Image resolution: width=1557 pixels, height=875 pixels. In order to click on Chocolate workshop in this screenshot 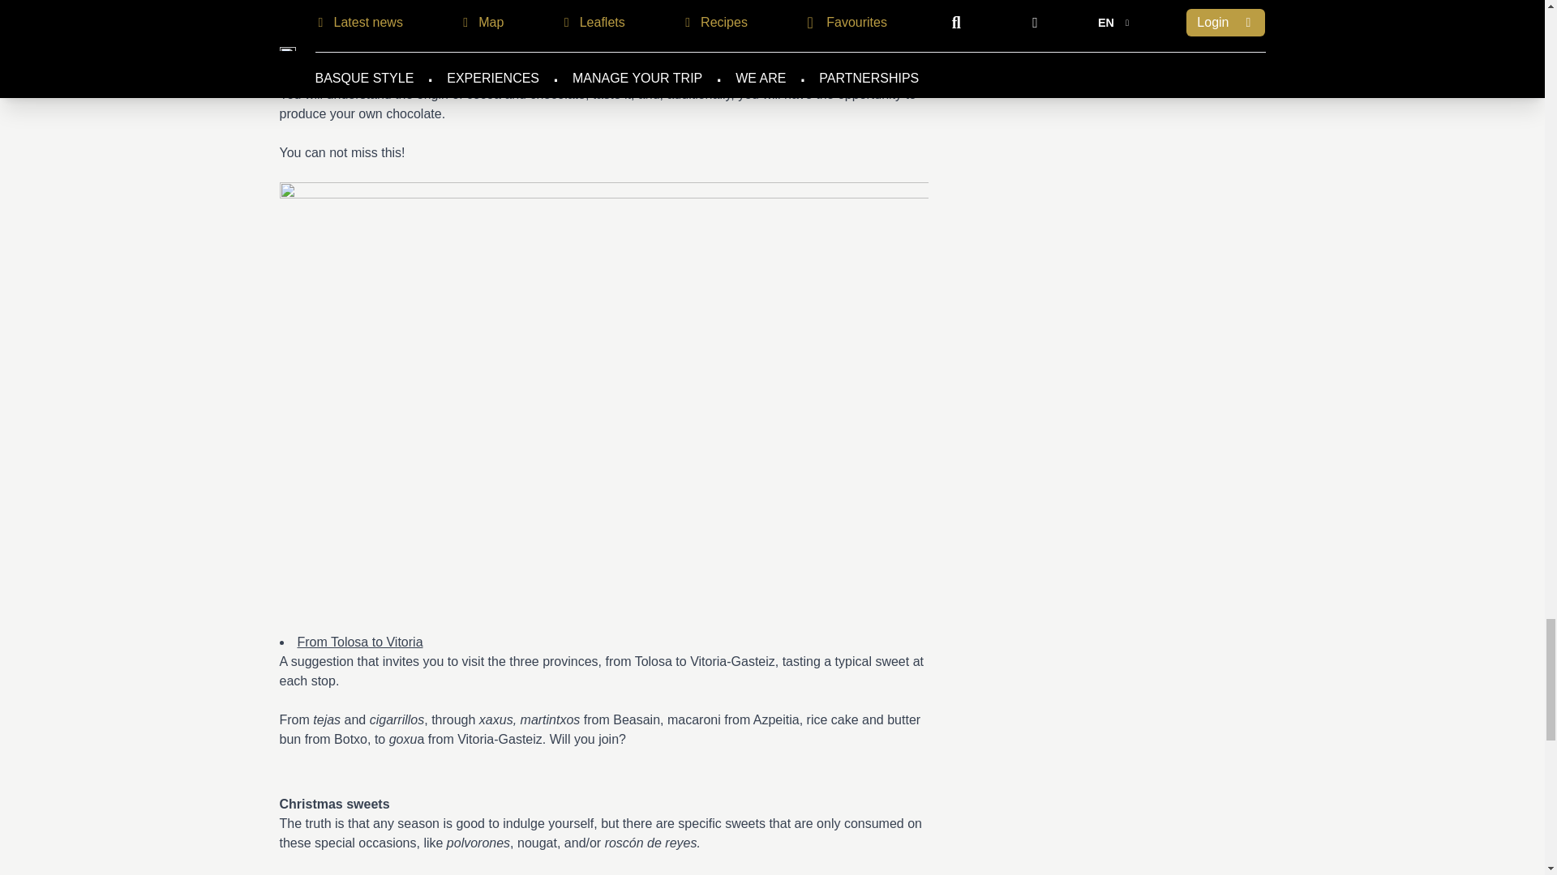, I will do `click(355, 16)`.